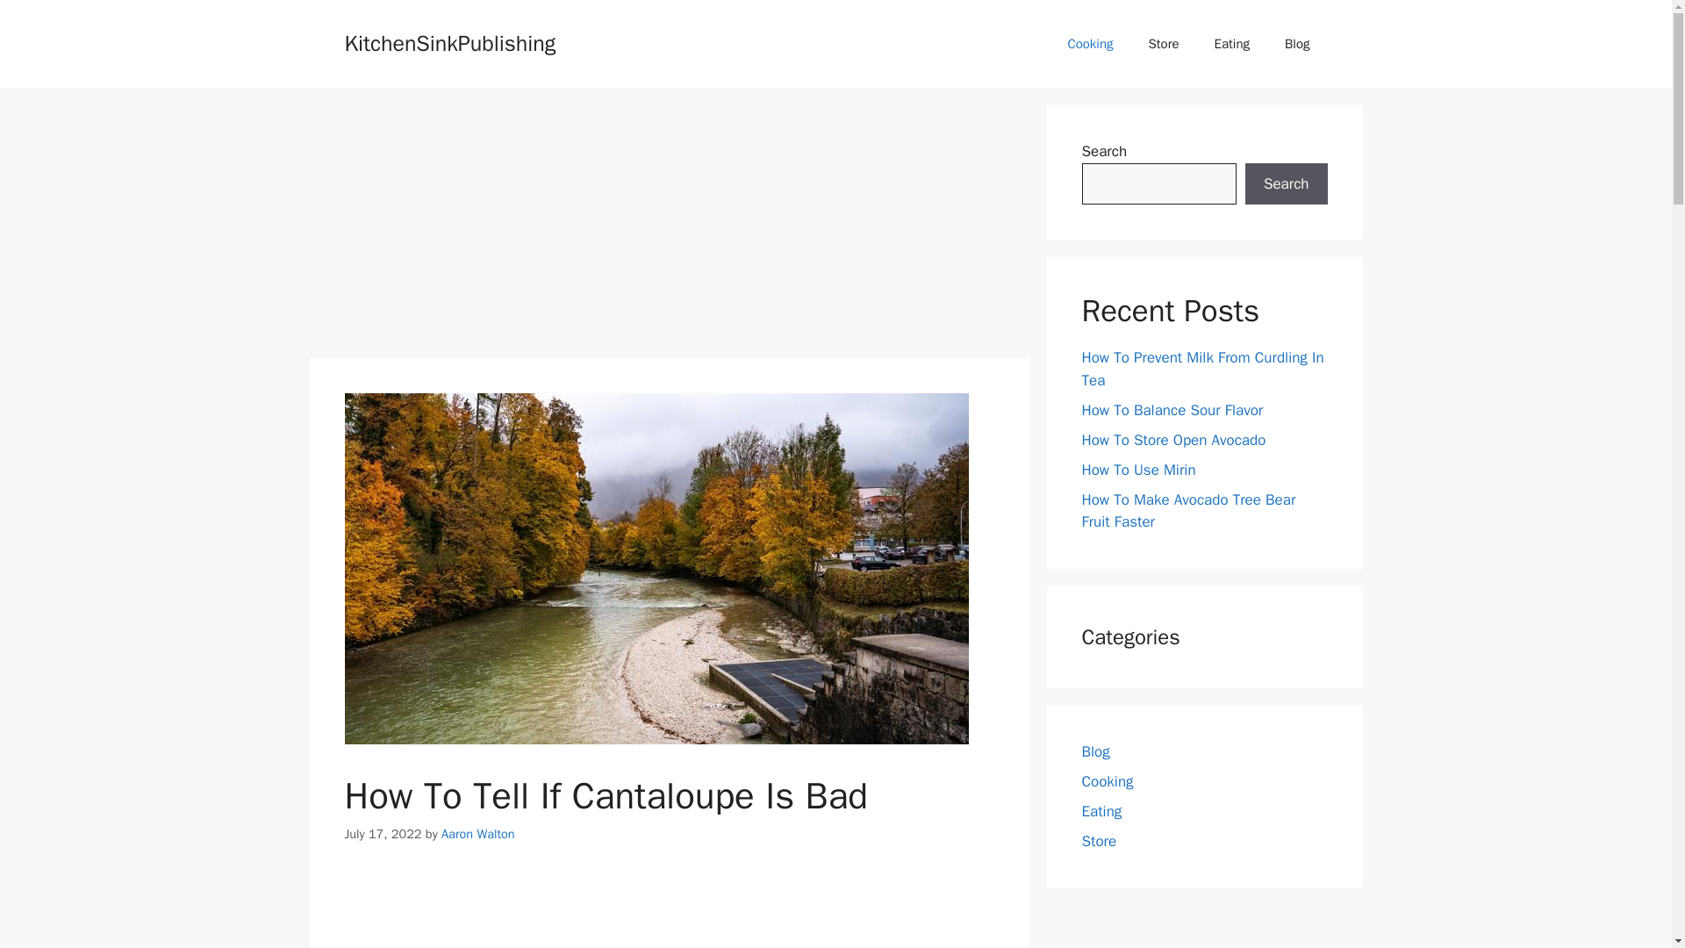 Image resolution: width=1685 pixels, height=948 pixels. Describe the element at coordinates (668, 227) in the screenshot. I see `Advertisement` at that location.